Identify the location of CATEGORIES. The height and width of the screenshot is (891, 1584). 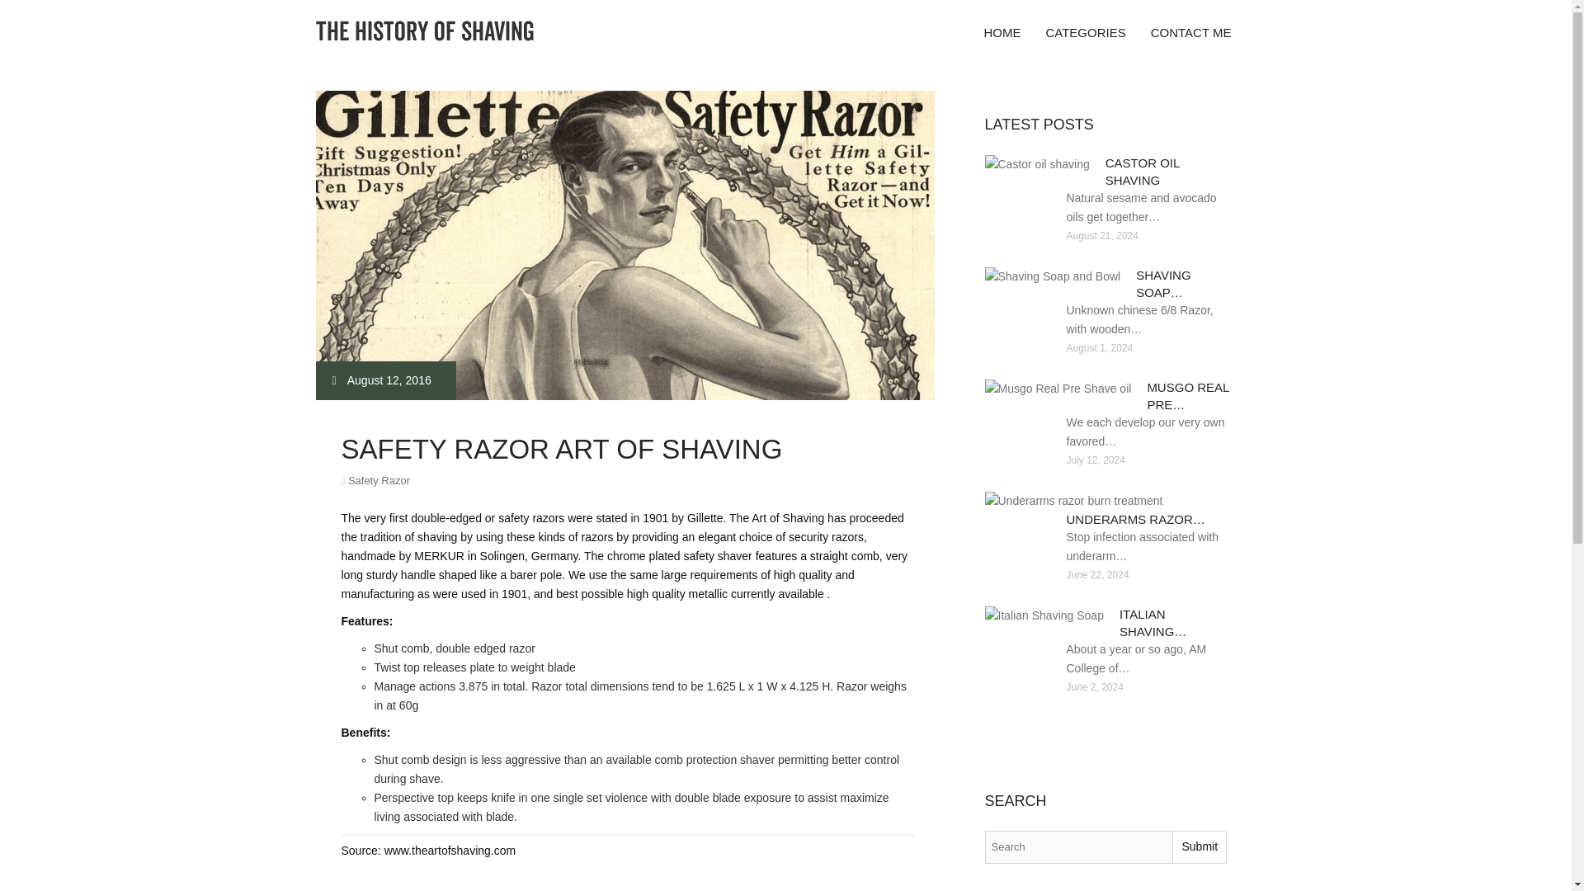
(1084, 33).